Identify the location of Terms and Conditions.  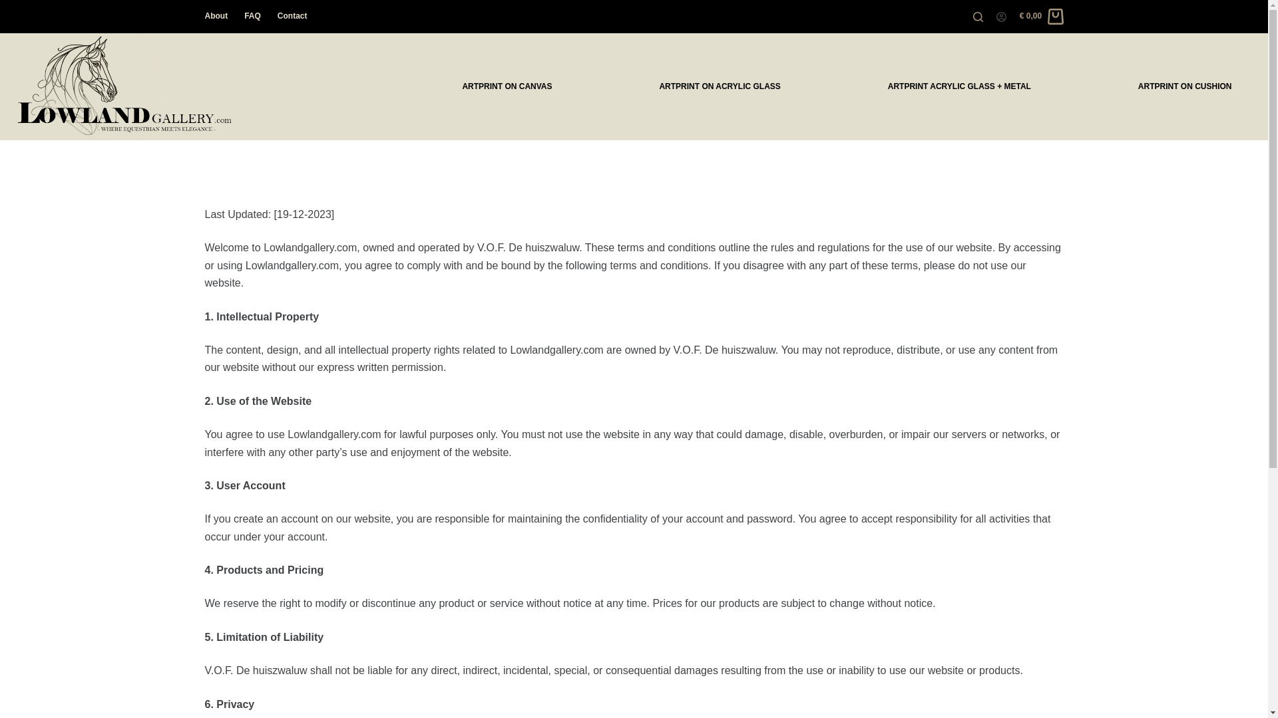
(634, 187).